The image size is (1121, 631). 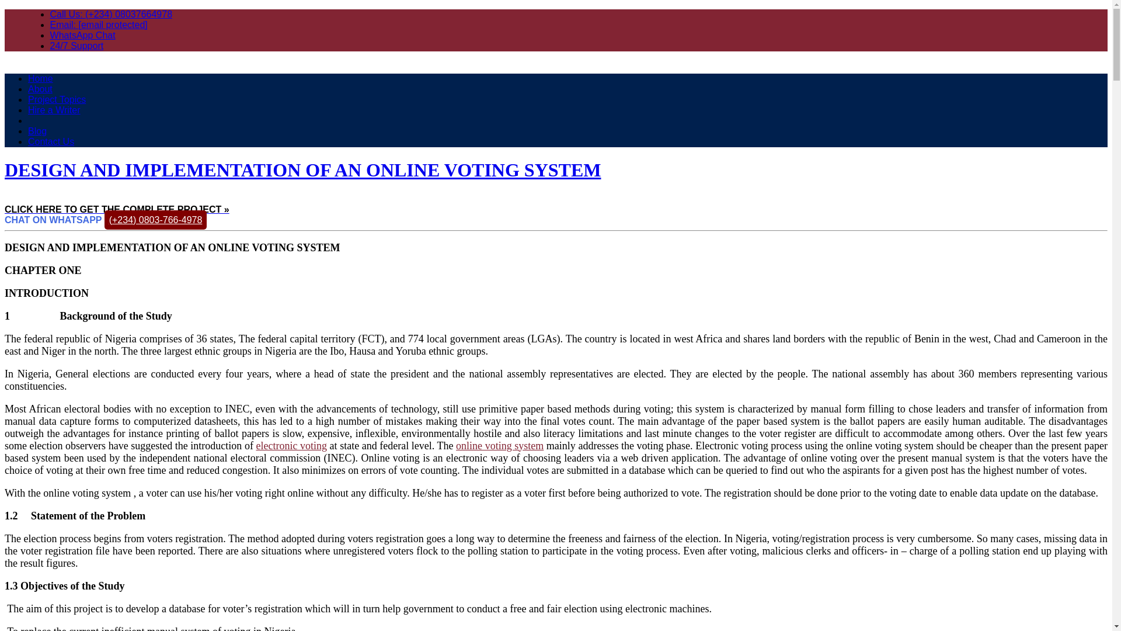 What do you see at coordinates (37, 131) in the screenshot?
I see `Blog` at bounding box center [37, 131].